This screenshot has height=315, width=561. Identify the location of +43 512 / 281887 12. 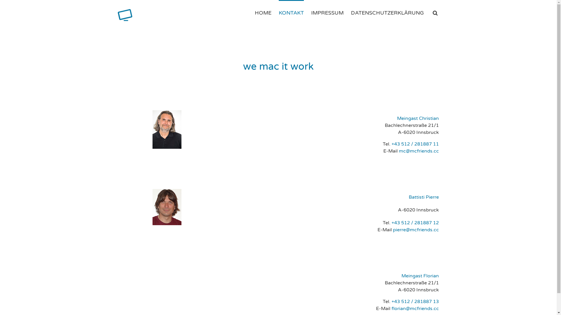
(415, 223).